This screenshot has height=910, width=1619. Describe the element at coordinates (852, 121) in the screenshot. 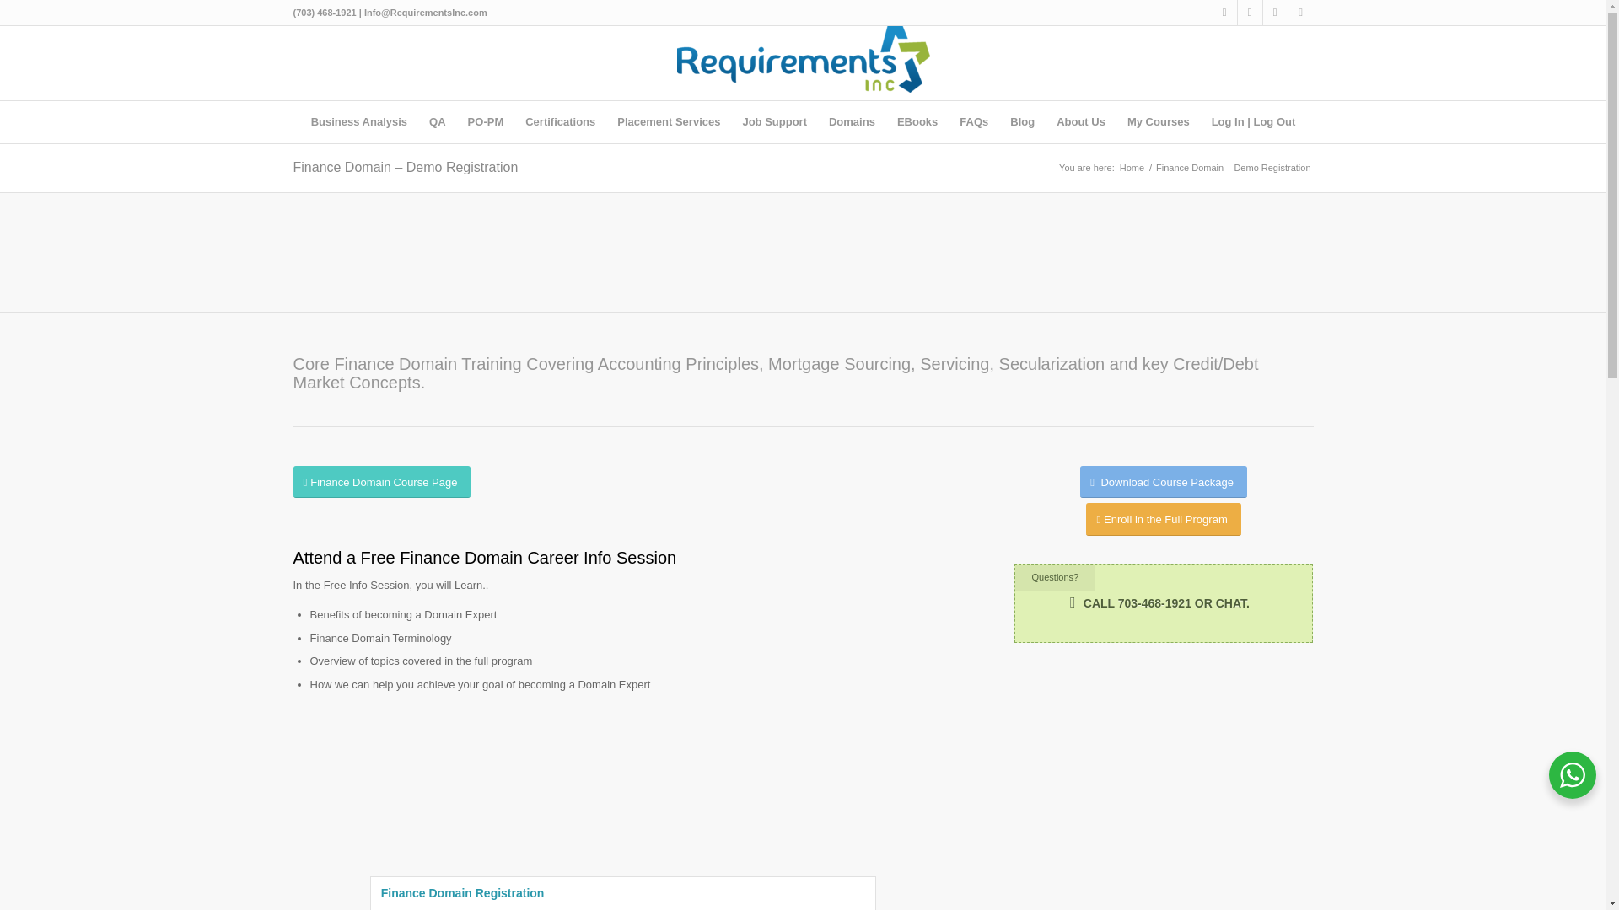

I see `Domains` at that location.